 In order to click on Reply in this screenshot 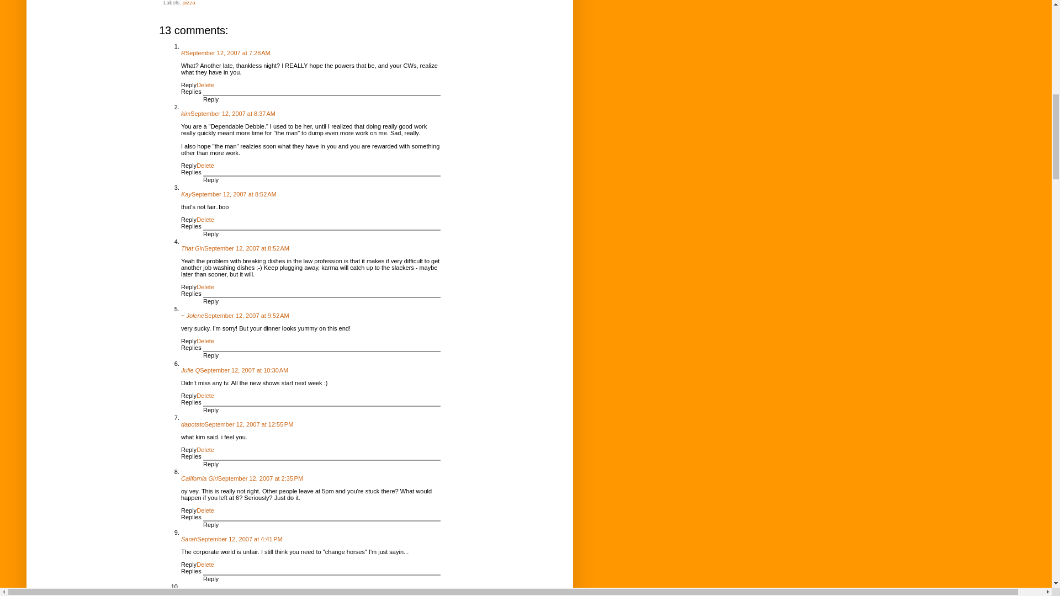, I will do `click(211, 179)`.